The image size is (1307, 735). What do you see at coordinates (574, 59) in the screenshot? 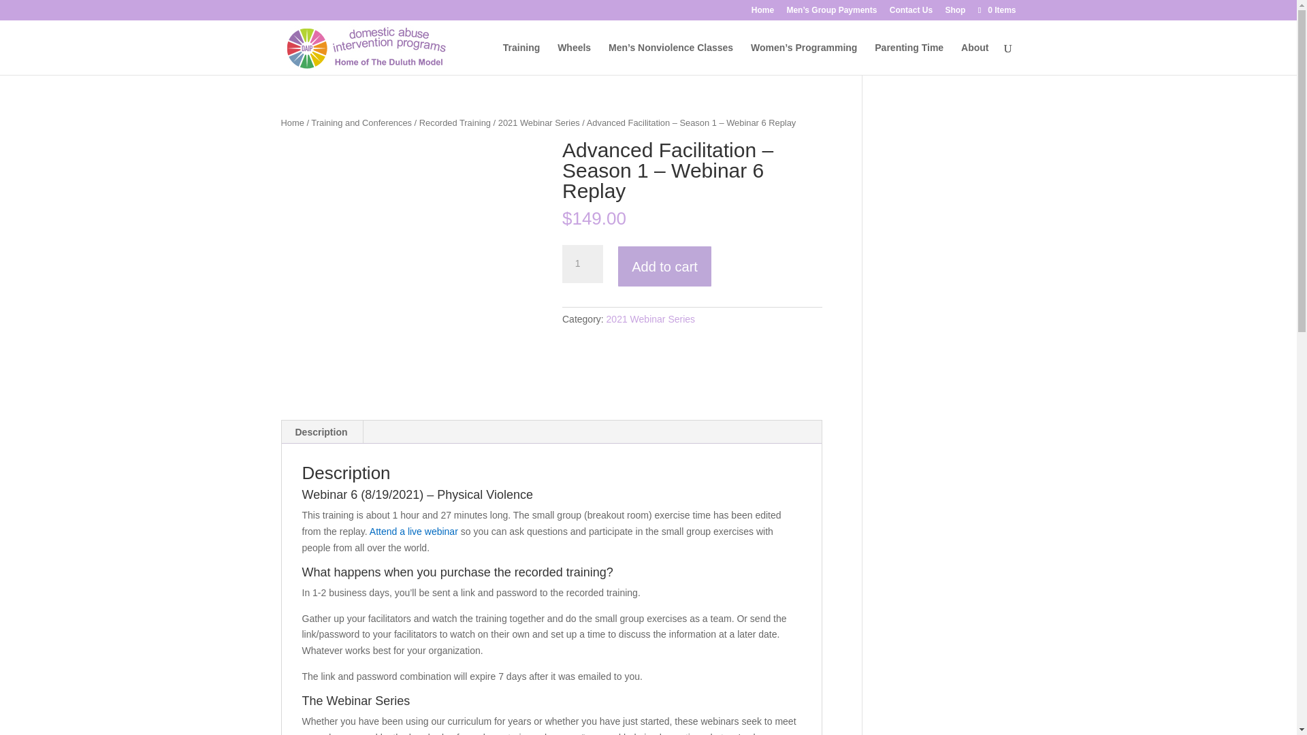
I see `Wheels` at bounding box center [574, 59].